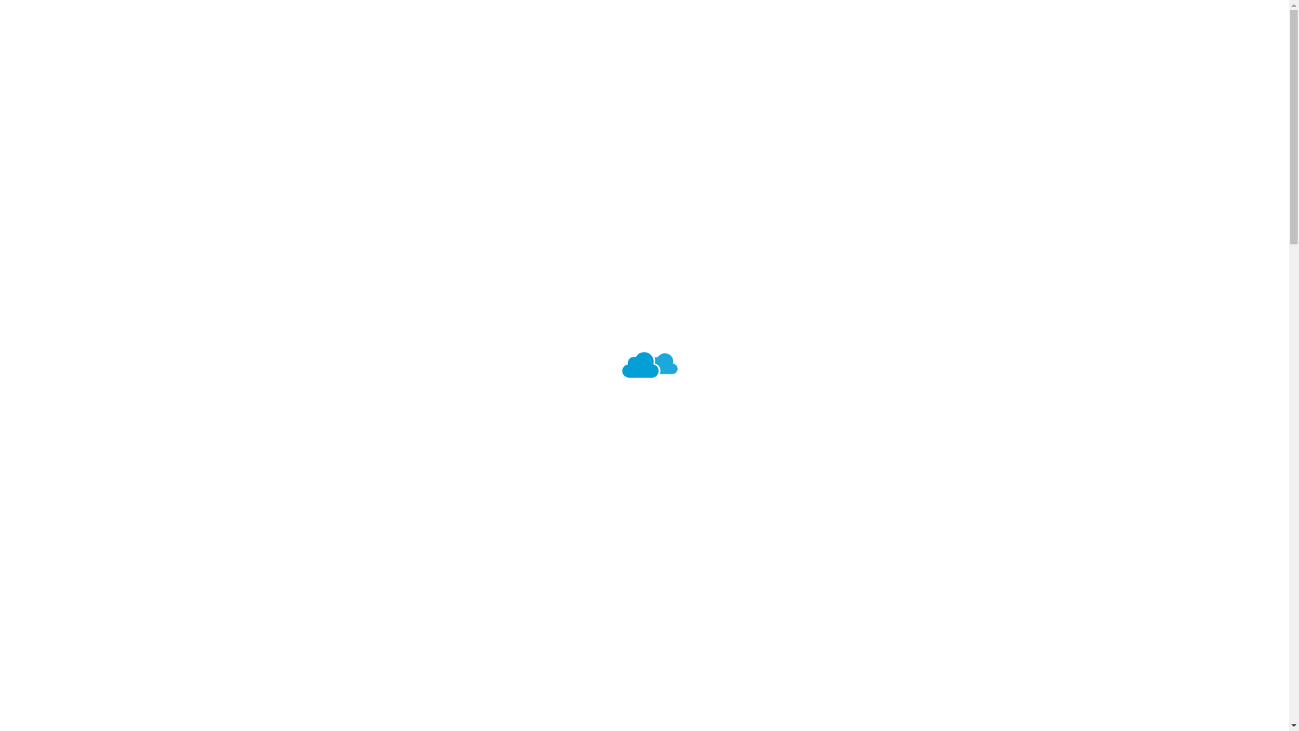  I want to click on Technische Trainings, so click(154, 323).